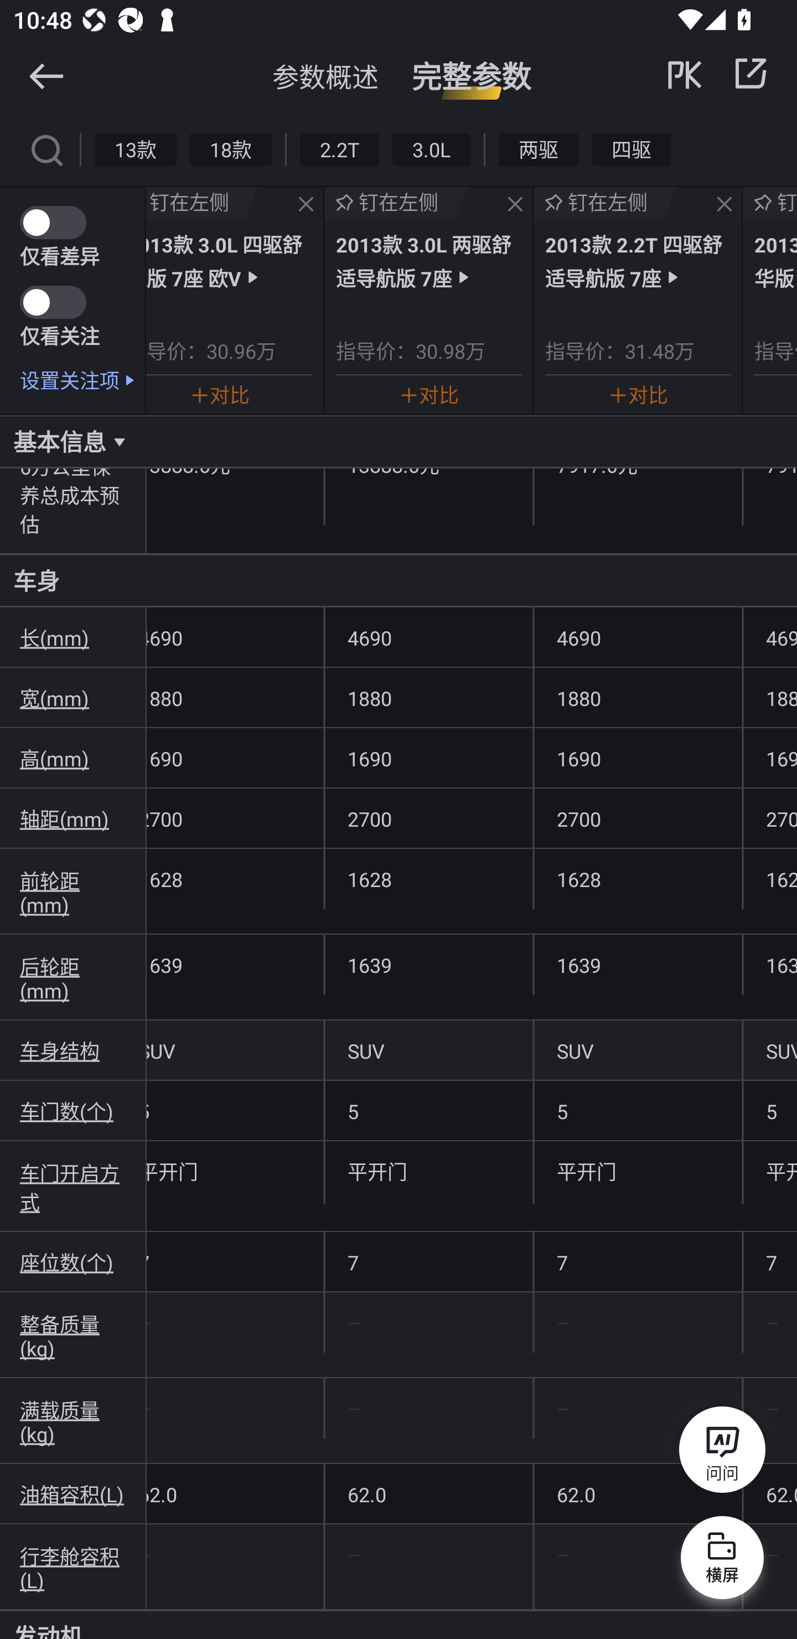 Image resolution: width=797 pixels, height=1639 pixels. Describe the element at coordinates (724, 205) in the screenshot. I see `` at that location.